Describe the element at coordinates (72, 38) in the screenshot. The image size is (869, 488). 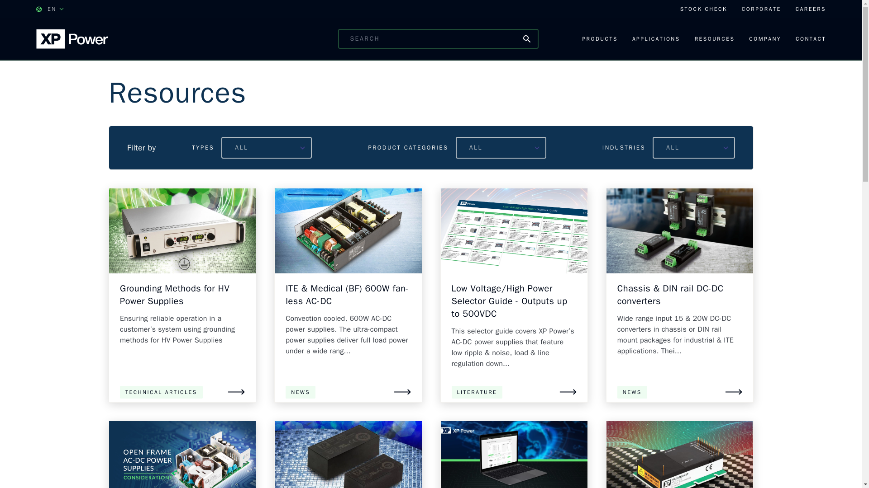
I see `XP Power` at that location.